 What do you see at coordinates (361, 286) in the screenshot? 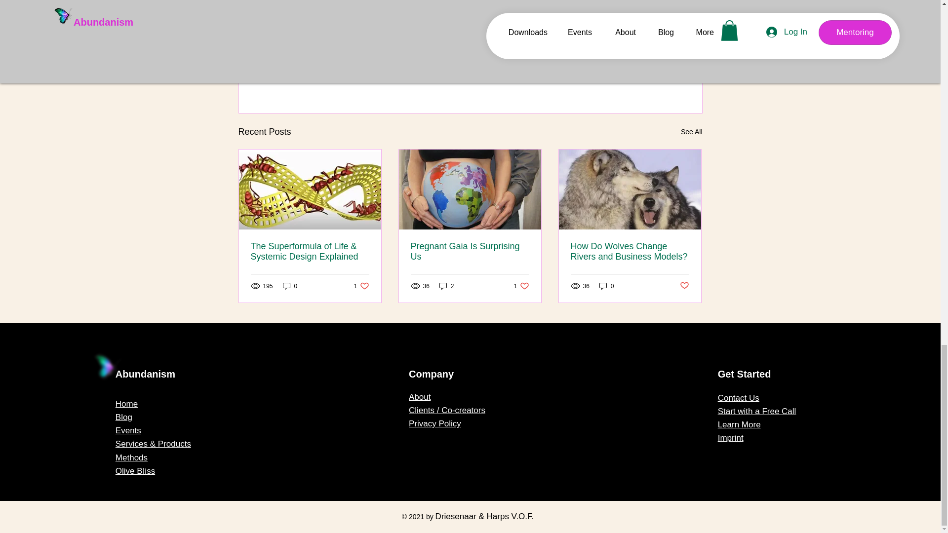
I see `0` at bounding box center [361, 286].